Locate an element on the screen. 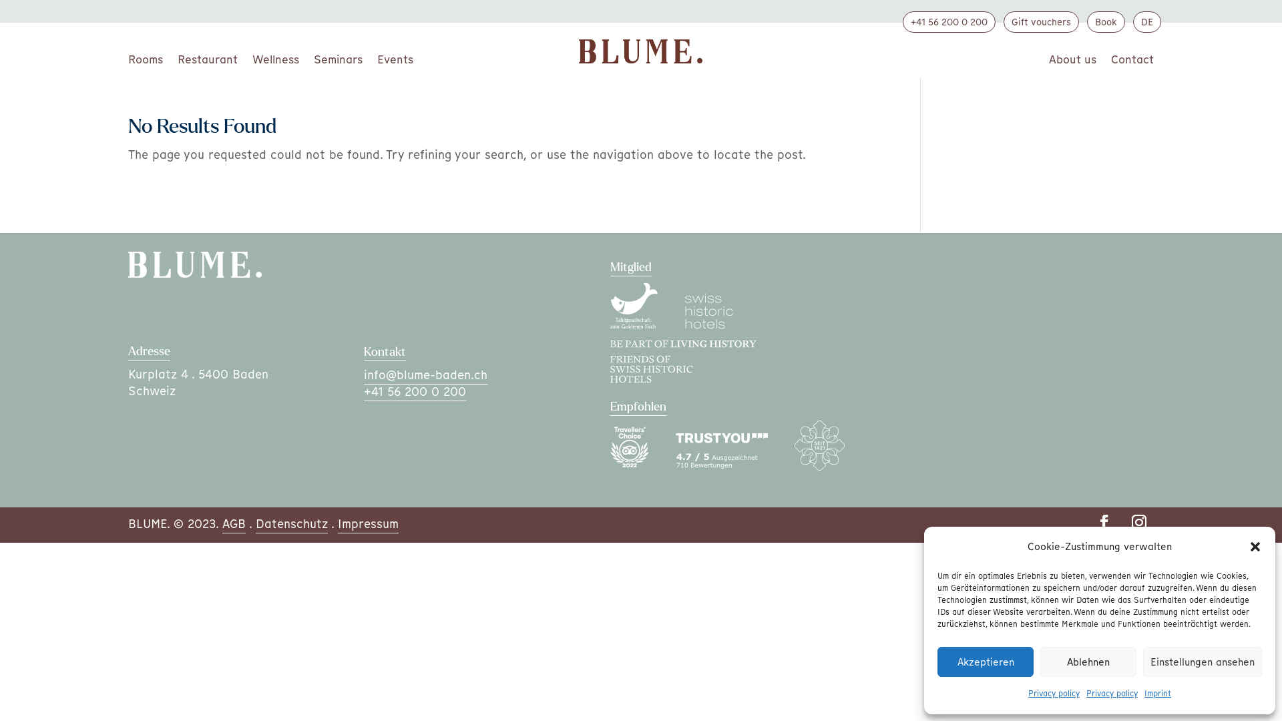 The image size is (1282, 721). Book is located at coordinates (1106, 22).